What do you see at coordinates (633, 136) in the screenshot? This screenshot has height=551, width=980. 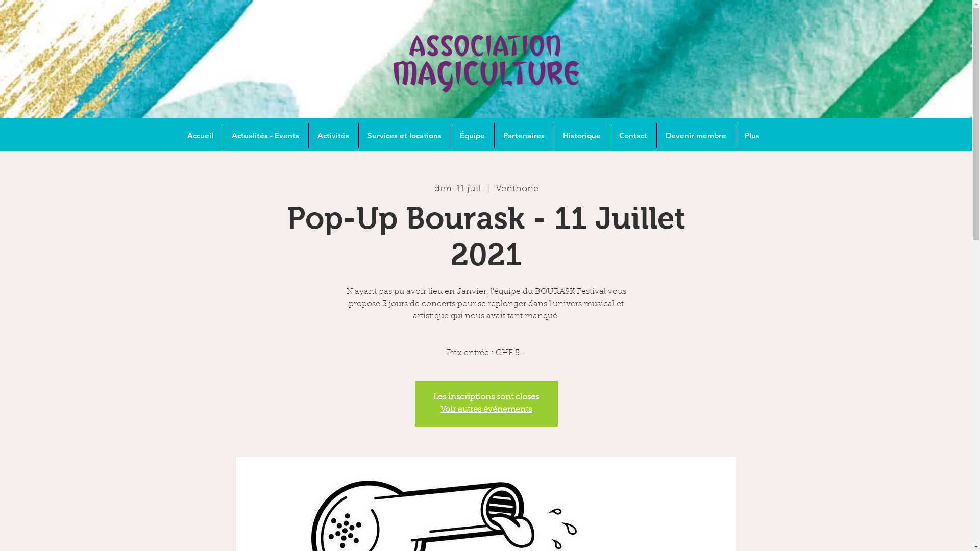 I see `Contact` at bounding box center [633, 136].